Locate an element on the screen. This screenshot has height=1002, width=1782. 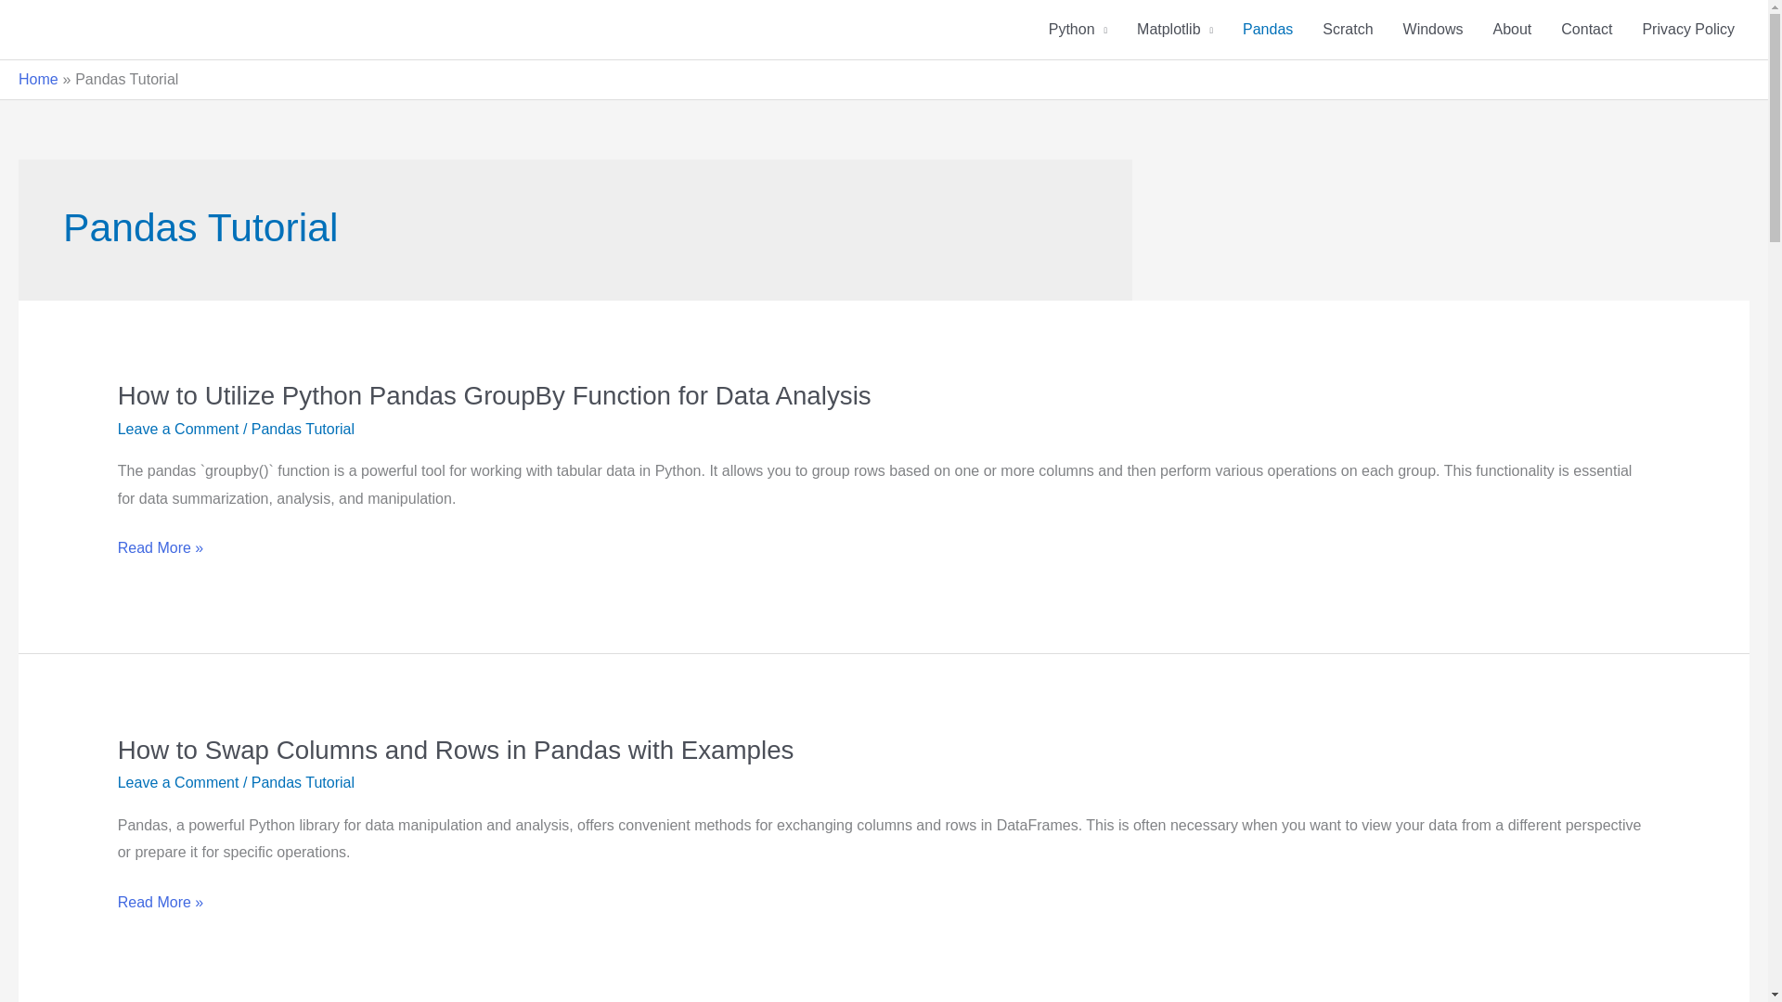
Windows is located at coordinates (1433, 30).